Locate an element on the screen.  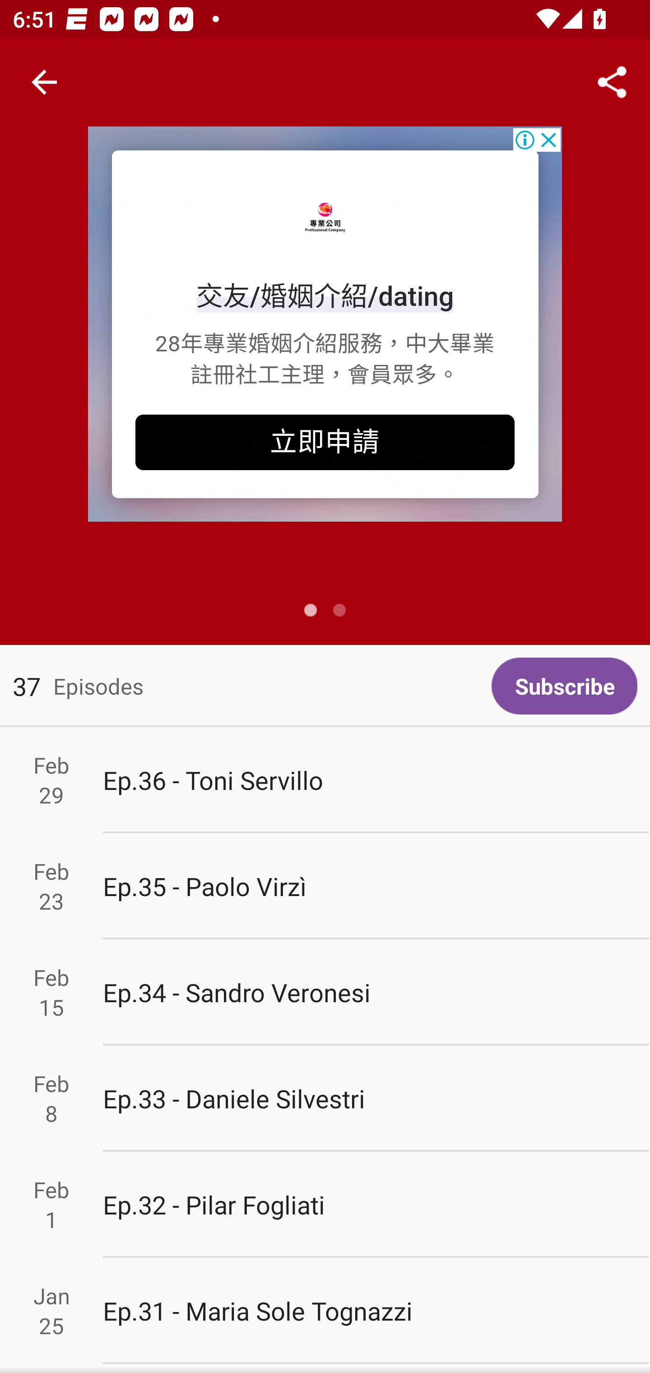
交友/婚姻介紹/dating is located at coordinates (325, 296).